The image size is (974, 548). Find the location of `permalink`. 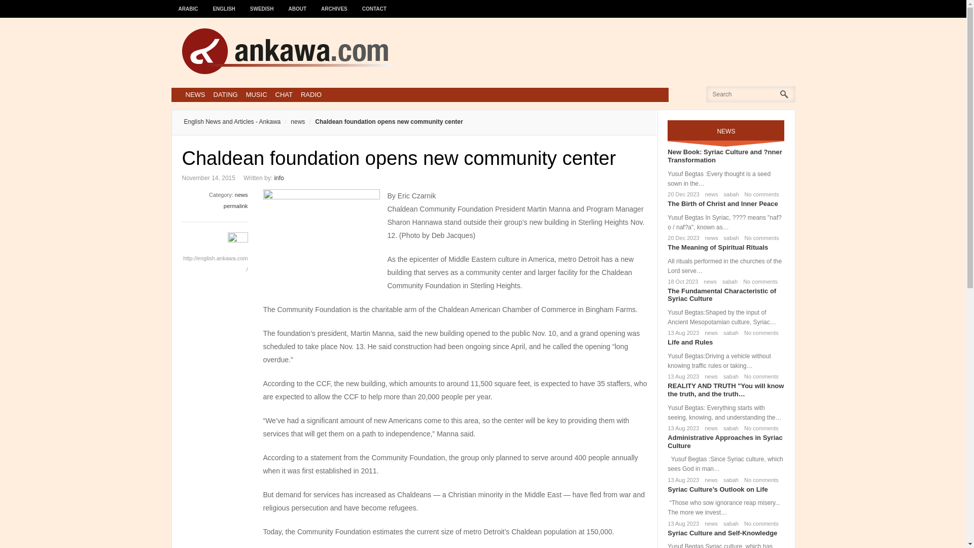

permalink is located at coordinates (236, 205).